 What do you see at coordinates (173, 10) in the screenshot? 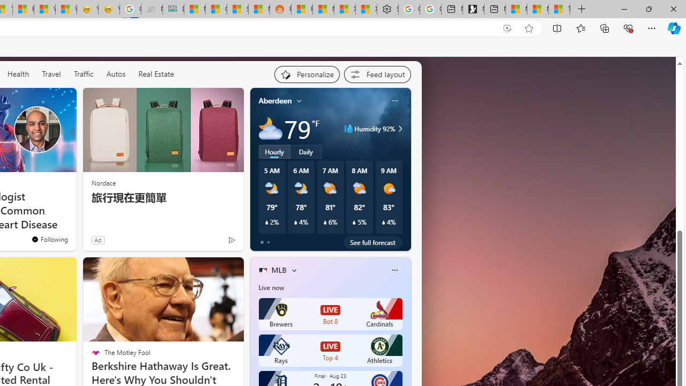
I see `DITOGAMES AG Imprint` at bounding box center [173, 10].